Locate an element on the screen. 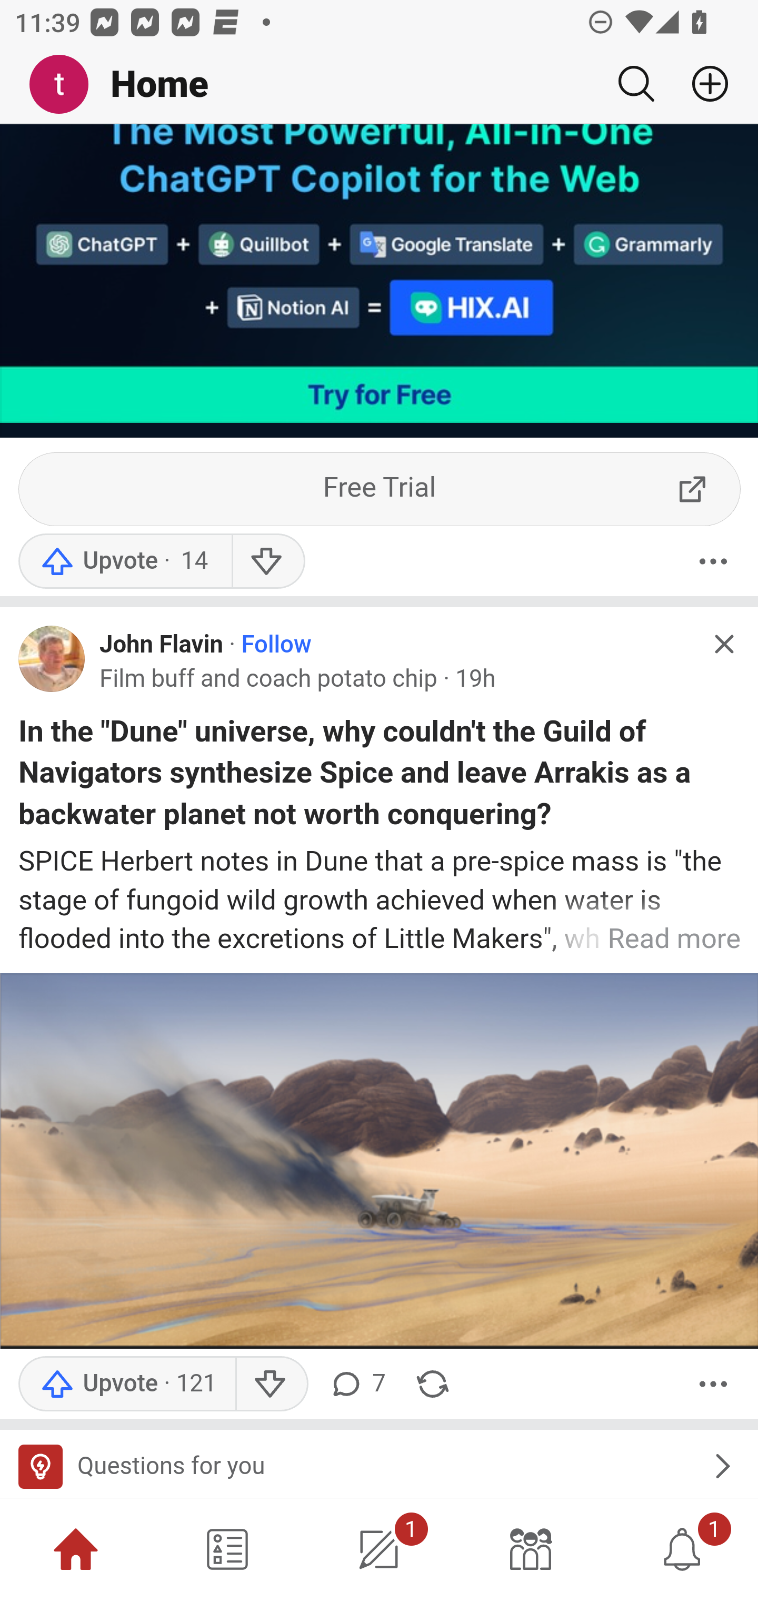 Image resolution: width=758 pixels, height=1601 pixels. Search is located at coordinates (636, 84).